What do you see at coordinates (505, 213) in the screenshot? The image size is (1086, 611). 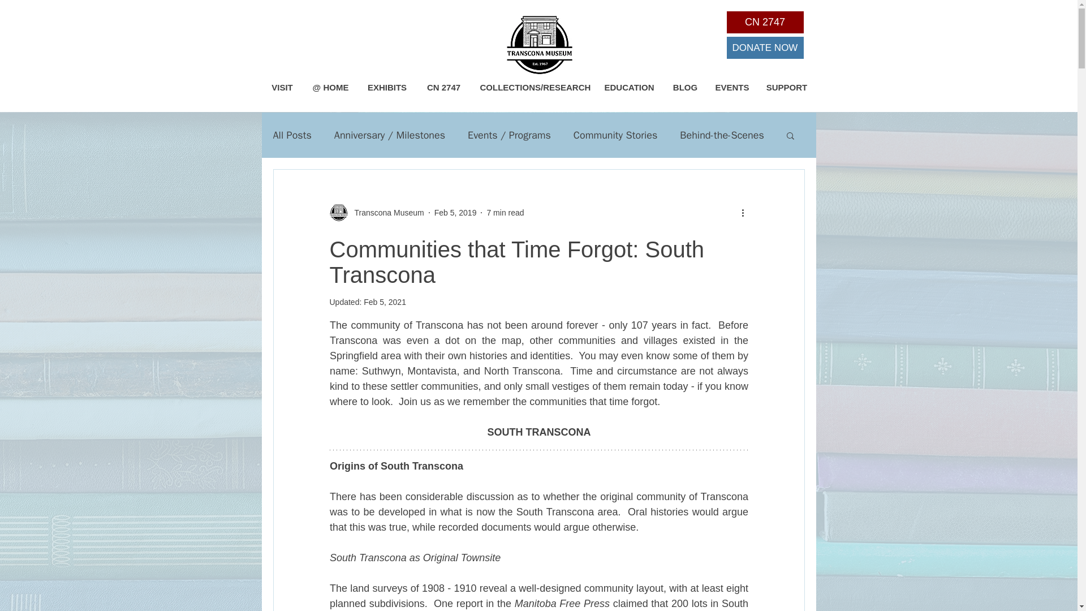 I see `7 min read` at bounding box center [505, 213].